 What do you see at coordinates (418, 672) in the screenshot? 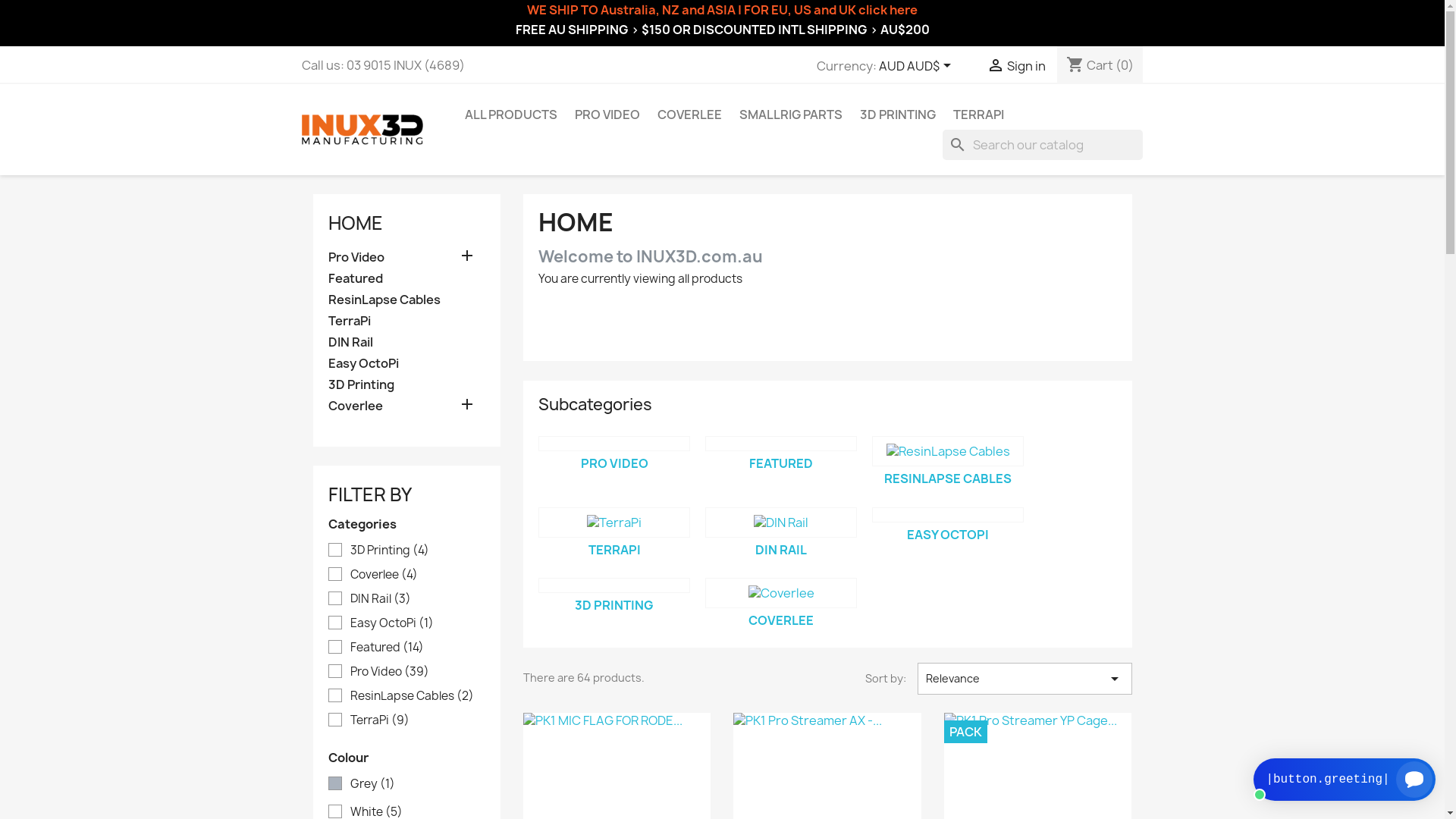
I see `Pro Video (39)` at bounding box center [418, 672].